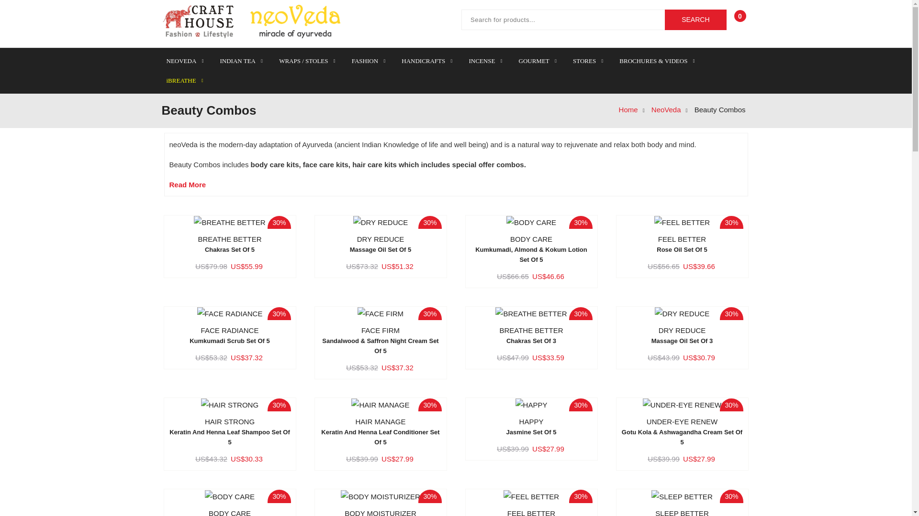  What do you see at coordinates (695, 20) in the screenshot?
I see `Search` at bounding box center [695, 20].